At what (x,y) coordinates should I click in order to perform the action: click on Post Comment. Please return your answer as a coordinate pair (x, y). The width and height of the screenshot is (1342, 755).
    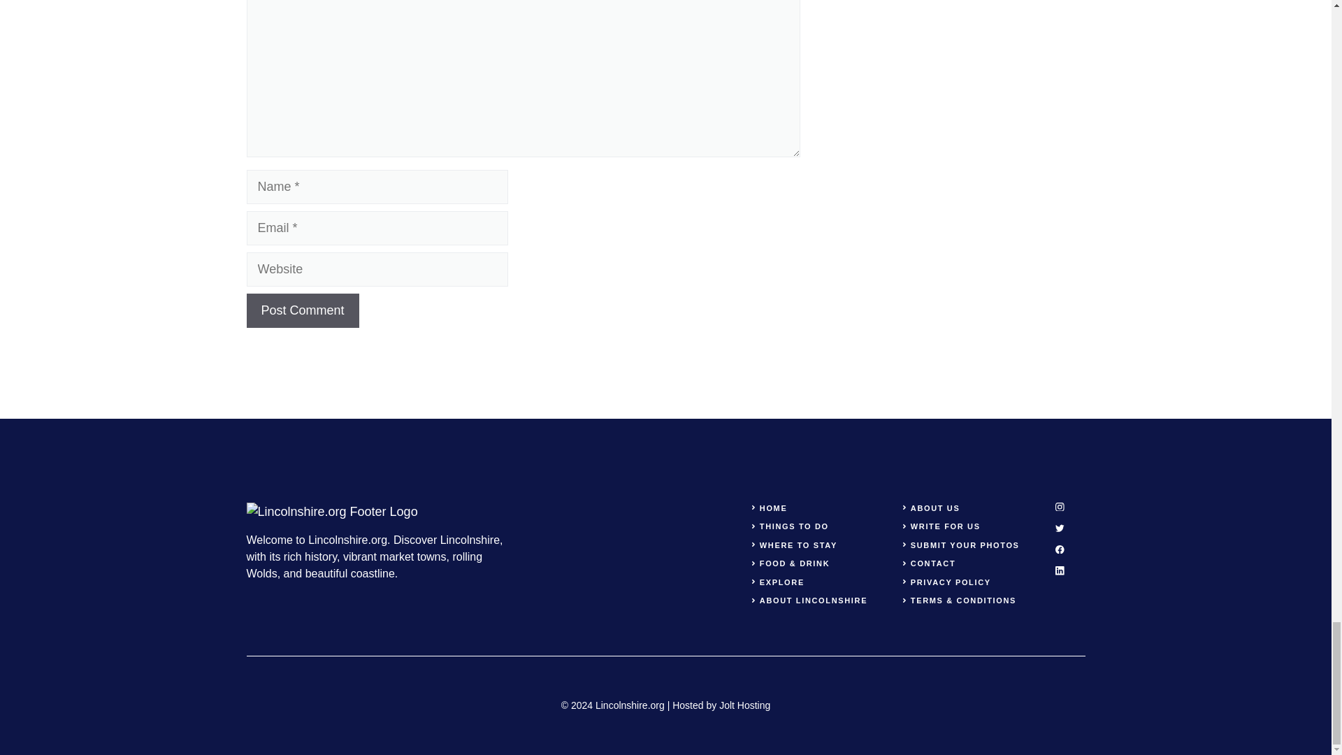
    Looking at the image, I should click on (302, 310).